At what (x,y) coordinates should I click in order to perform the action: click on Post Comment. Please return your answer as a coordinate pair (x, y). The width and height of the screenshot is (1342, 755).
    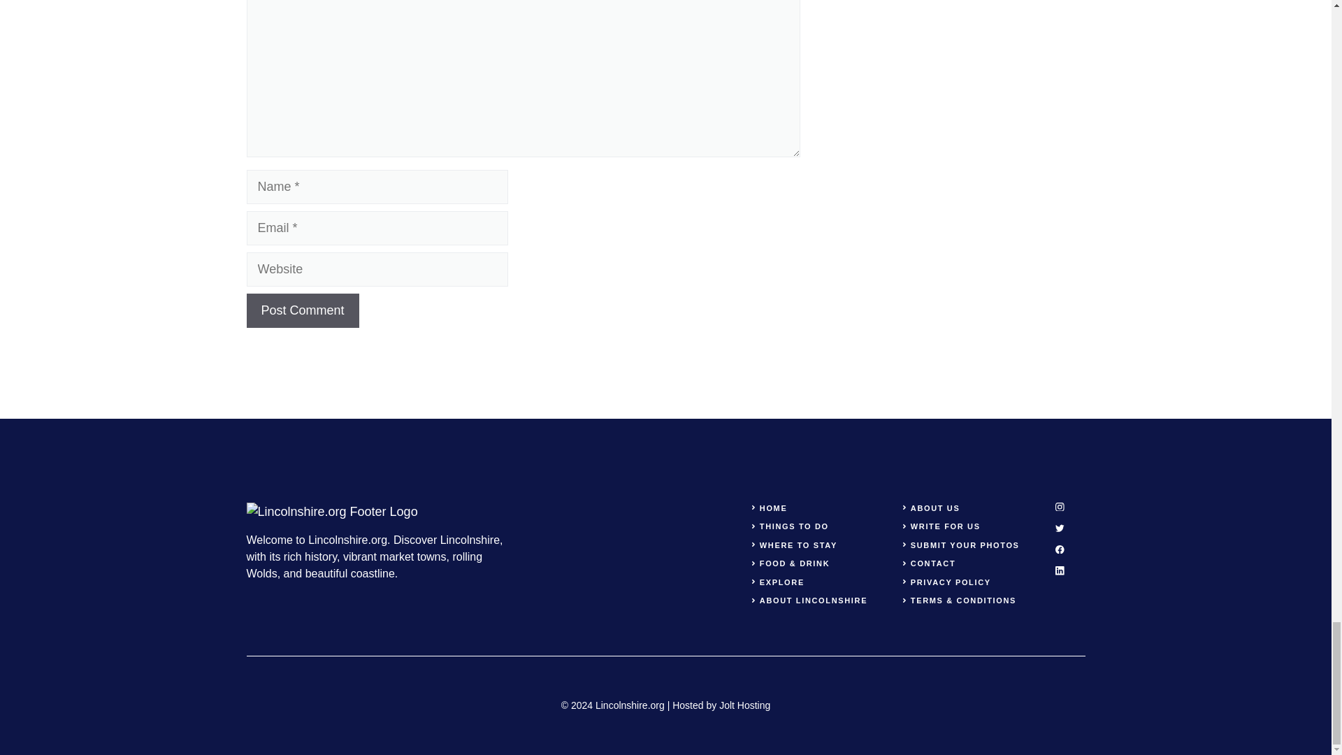
    Looking at the image, I should click on (302, 310).